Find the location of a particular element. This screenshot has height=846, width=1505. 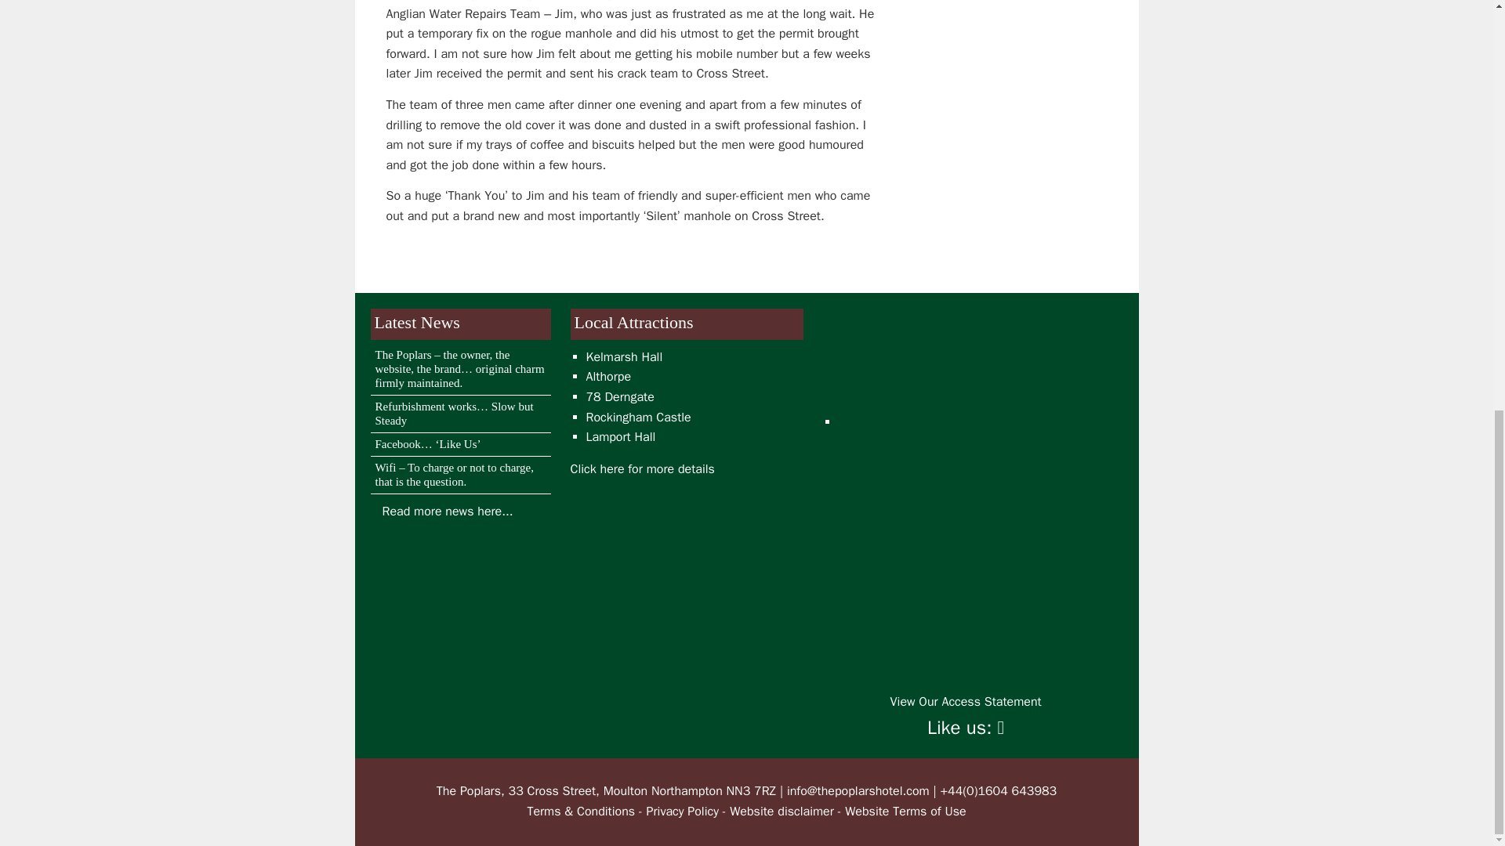

Website disclaimer is located at coordinates (782, 812).